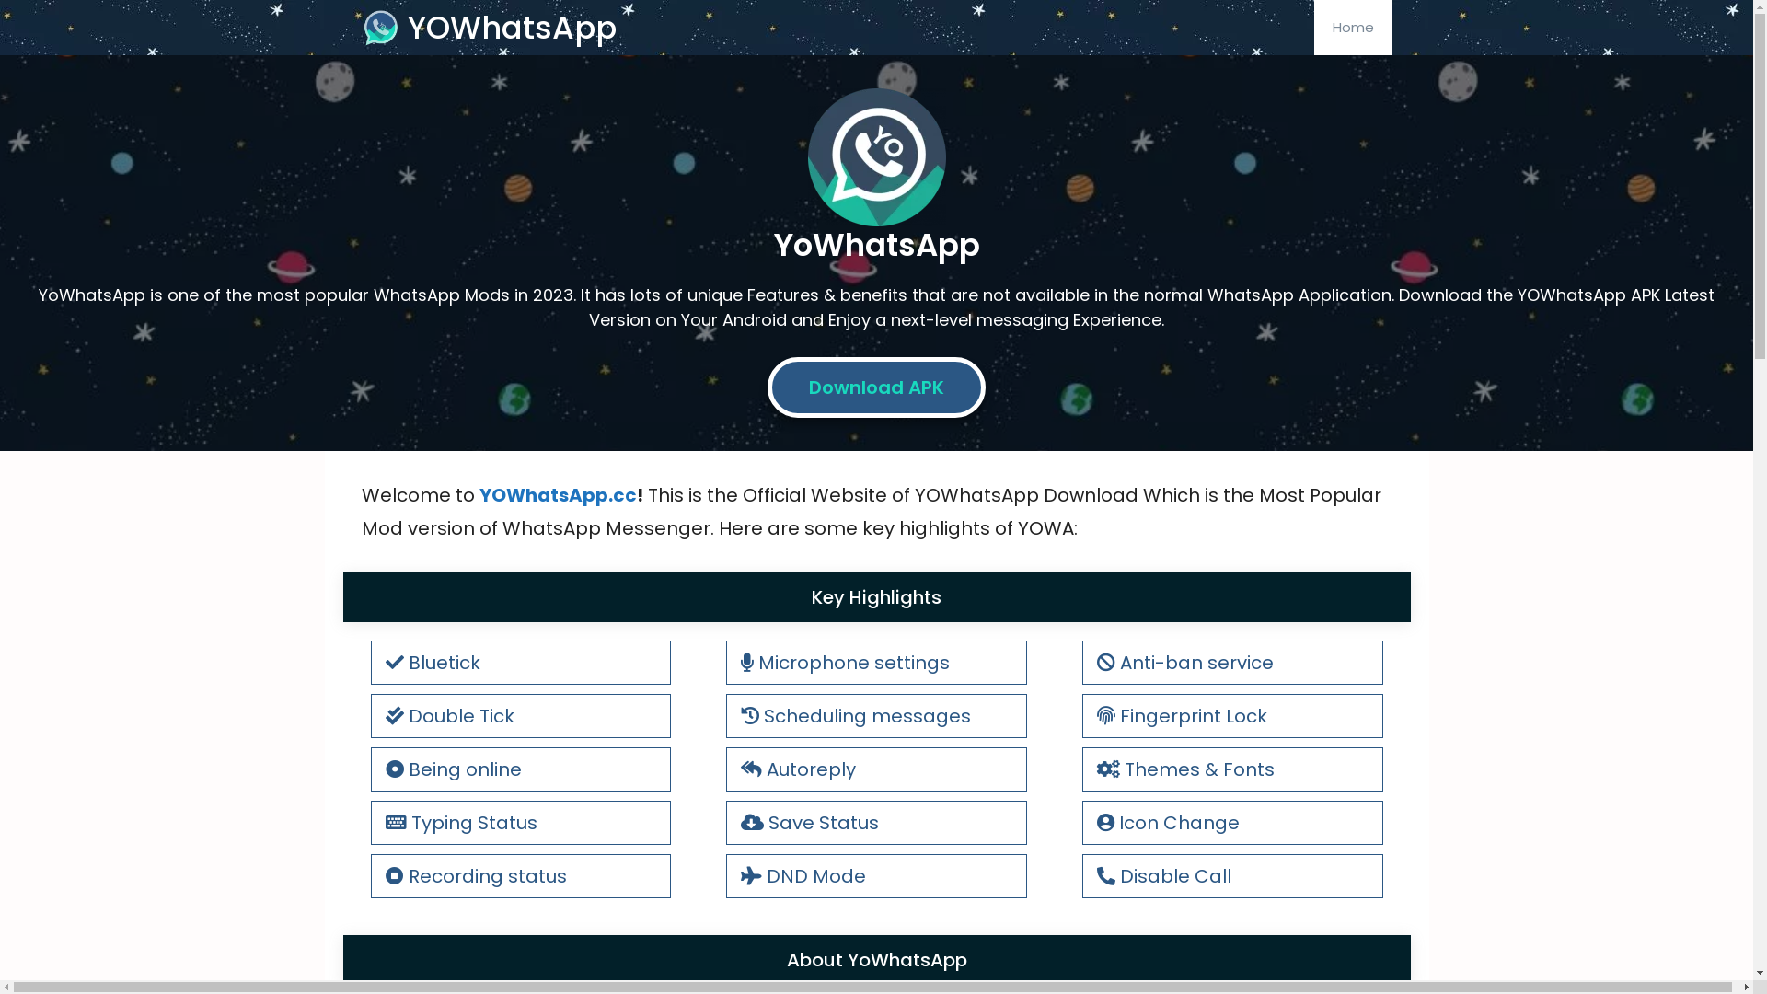  What do you see at coordinates (558, 495) in the screenshot?
I see `YOWhatsApp.cc` at bounding box center [558, 495].